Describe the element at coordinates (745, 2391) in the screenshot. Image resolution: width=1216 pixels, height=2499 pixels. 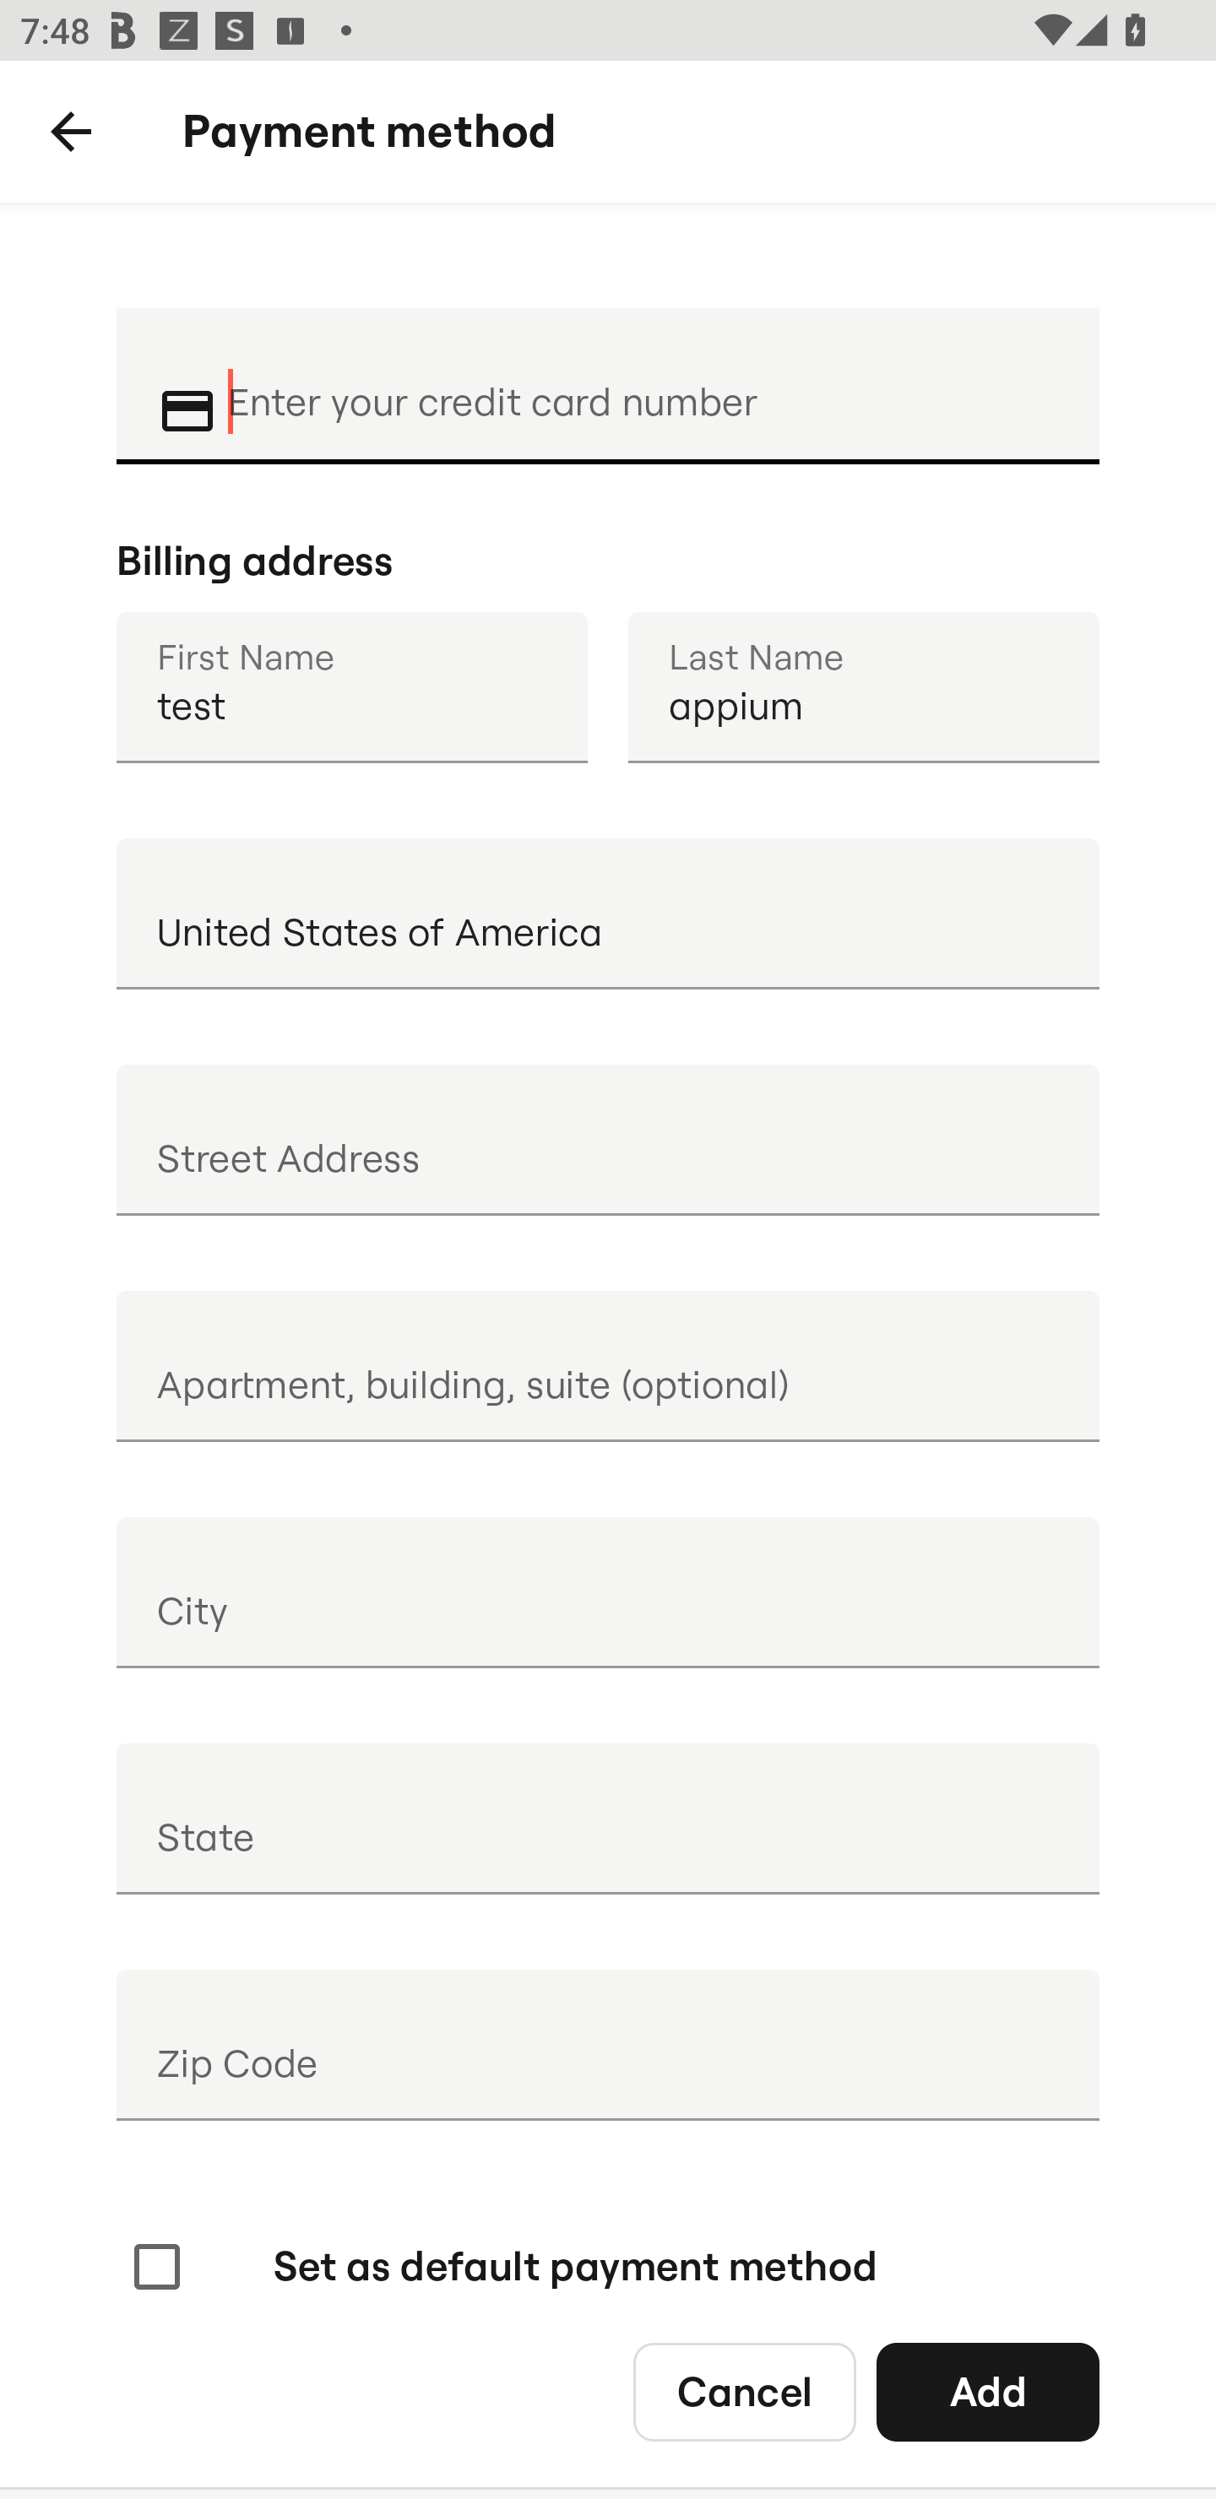
I see `Cancel` at that location.